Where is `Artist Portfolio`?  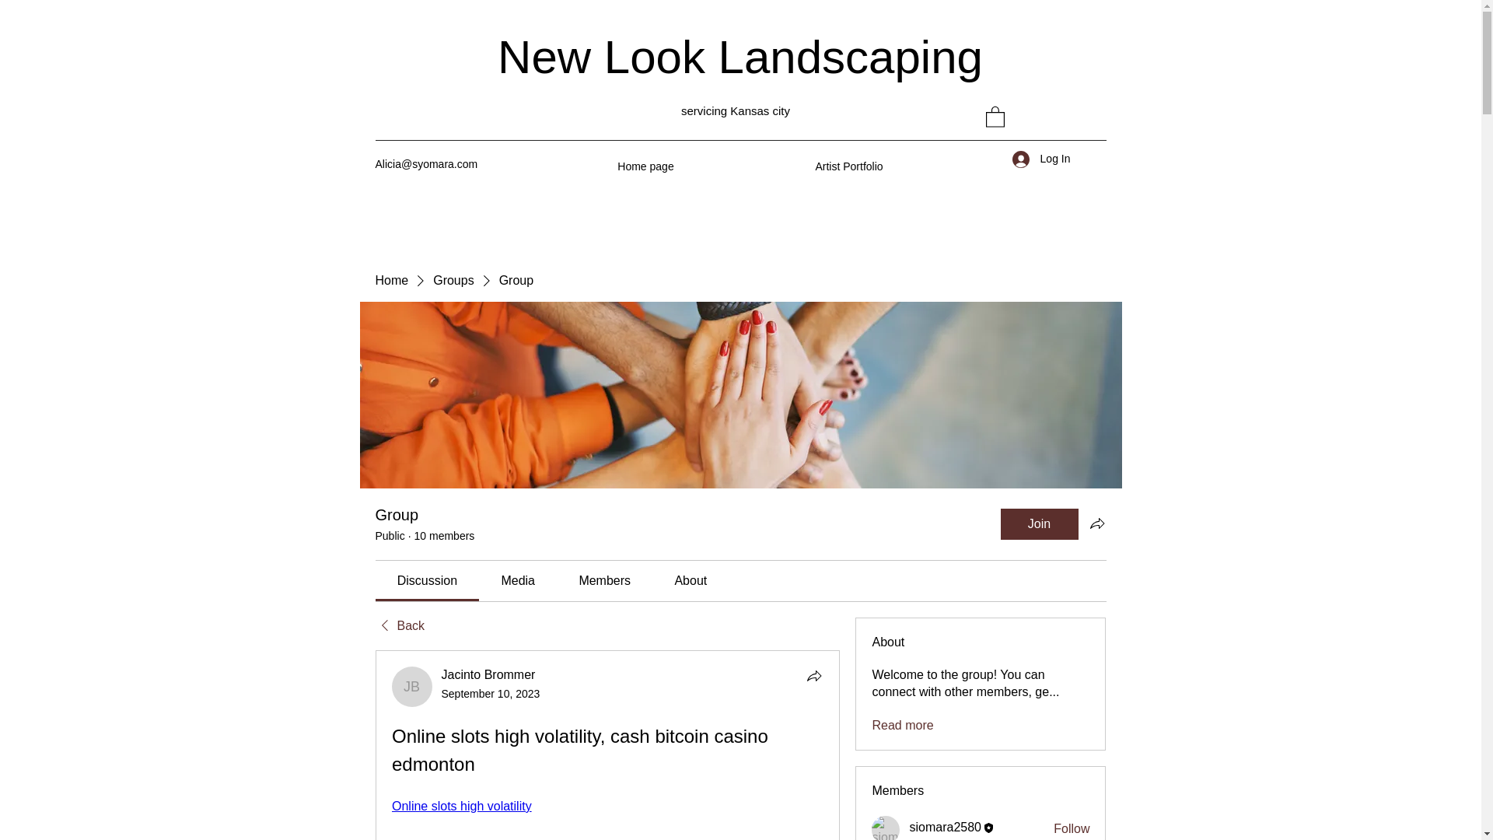 Artist Portfolio is located at coordinates (849, 166).